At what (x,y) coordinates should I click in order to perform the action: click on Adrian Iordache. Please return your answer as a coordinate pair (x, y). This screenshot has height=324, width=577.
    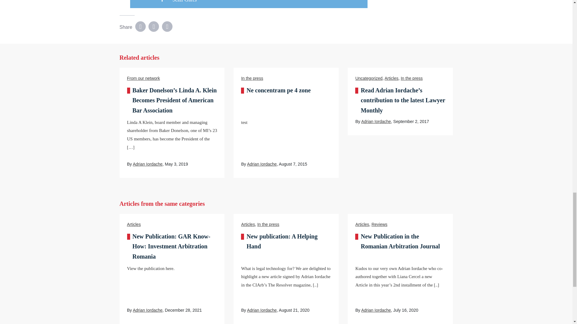
    Looking at the image, I should click on (148, 164).